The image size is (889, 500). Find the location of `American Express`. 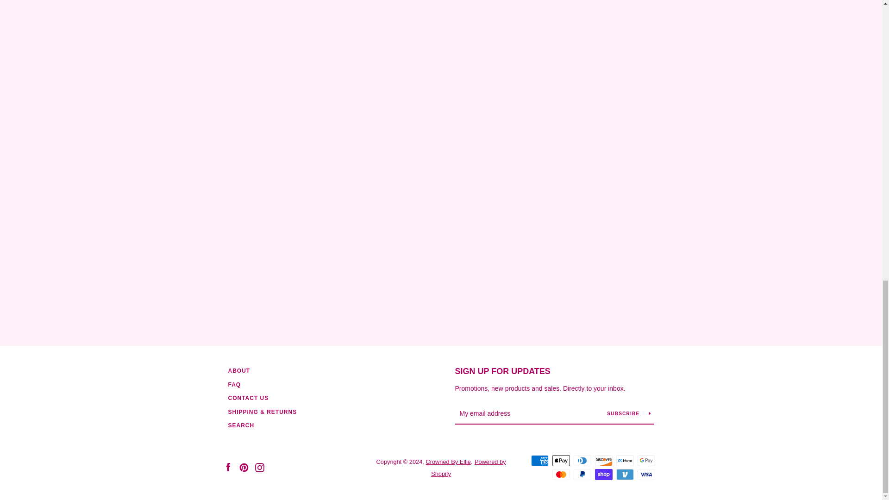

American Express is located at coordinates (539, 460).